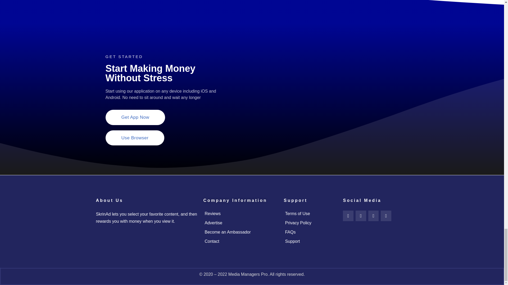 The width and height of the screenshot is (508, 285). What do you see at coordinates (311, 214) in the screenshot?
I see `Terms of Use` at bounding box center [311, 214].